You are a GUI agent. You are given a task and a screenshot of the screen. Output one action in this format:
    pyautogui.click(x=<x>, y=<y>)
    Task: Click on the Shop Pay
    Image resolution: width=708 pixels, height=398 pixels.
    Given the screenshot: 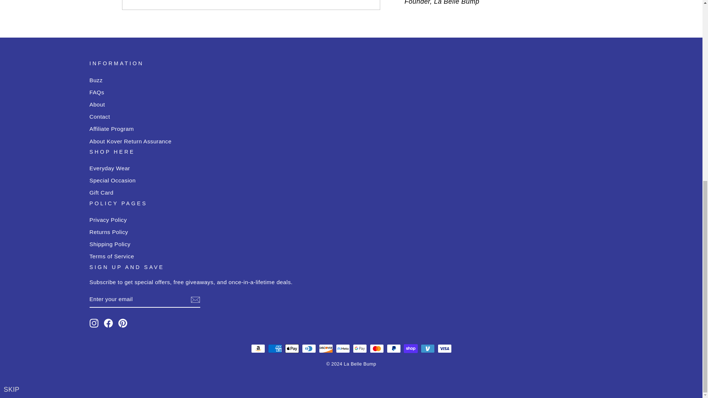 What is the action you would take?
    pyautogui.click(x=410, y=349)
    